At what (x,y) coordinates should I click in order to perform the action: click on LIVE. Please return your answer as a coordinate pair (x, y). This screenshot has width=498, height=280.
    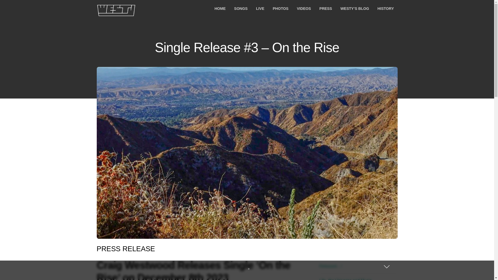
    Looking at the image, I should click on (260, 9).